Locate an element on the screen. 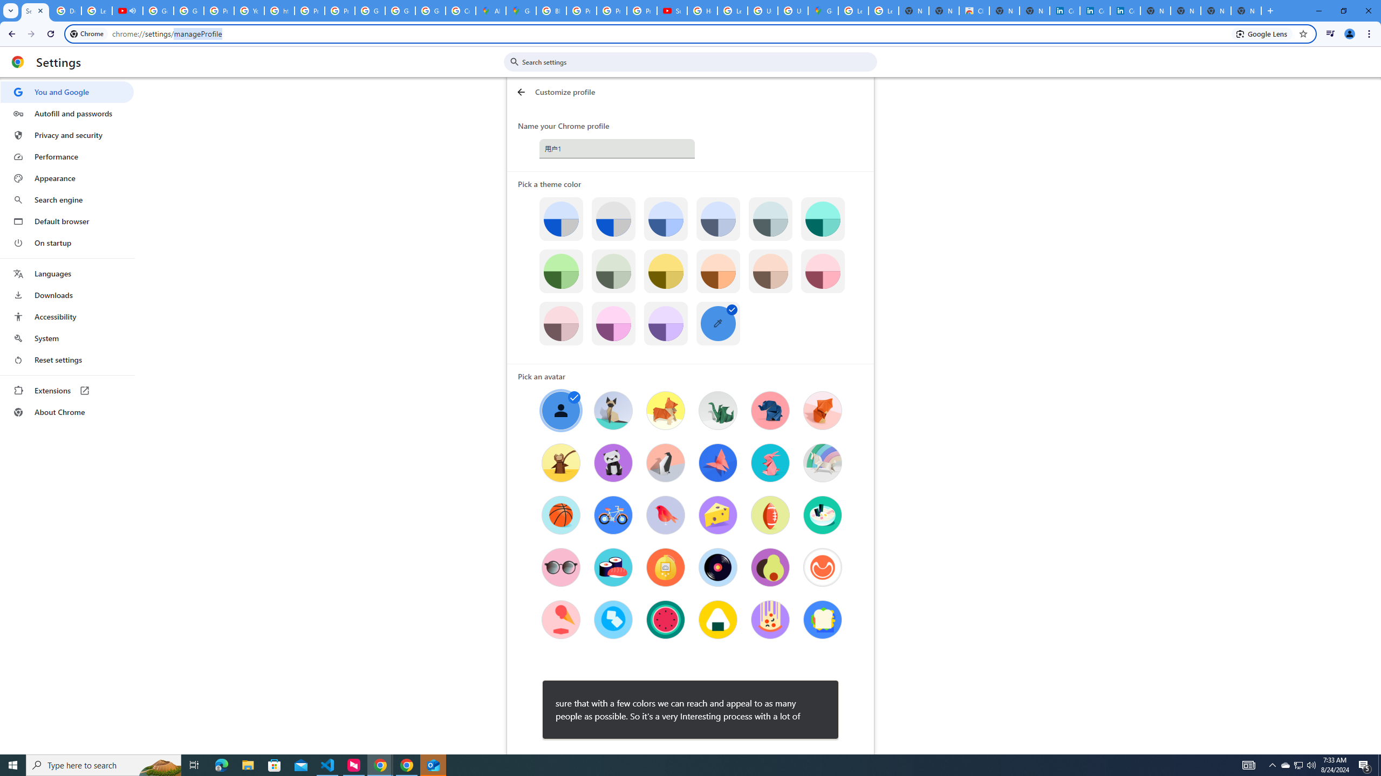  Privacy and security is located at coordinates (67, 135).